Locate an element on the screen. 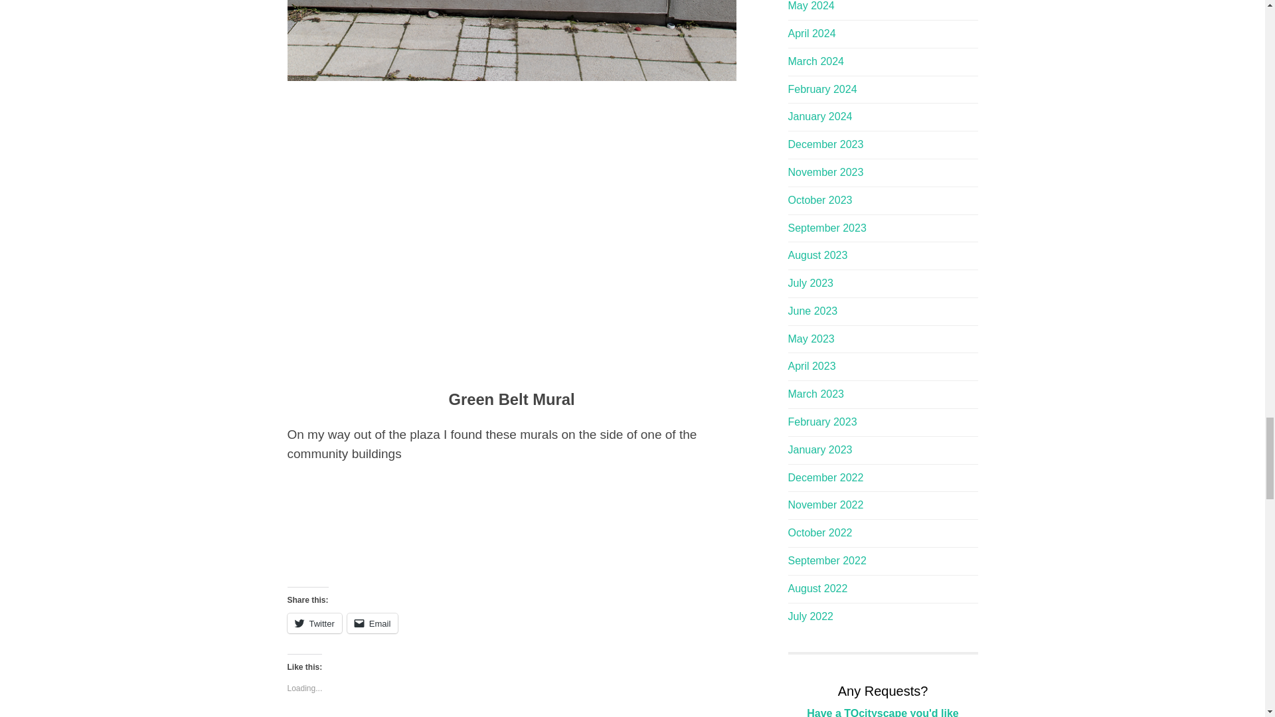 The image size is (1275, 717). Twitter is located at coordinates (314, 623).